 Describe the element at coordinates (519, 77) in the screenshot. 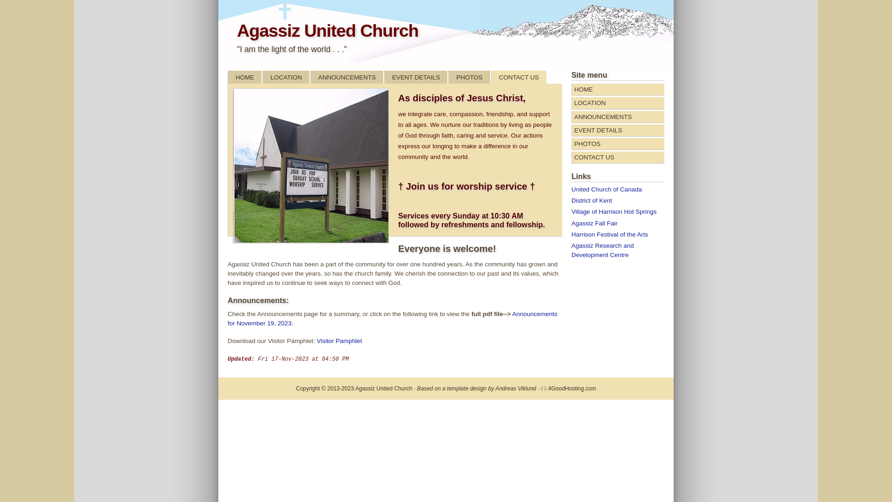

I see `CONTACT US` at that location.